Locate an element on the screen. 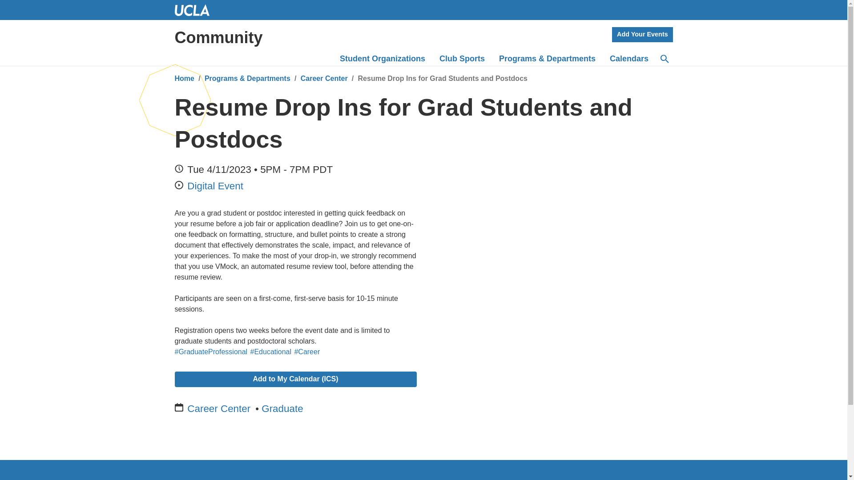 The width and height of the screenshot is (854, 480). Calendars is located at coordinates (629, 59).